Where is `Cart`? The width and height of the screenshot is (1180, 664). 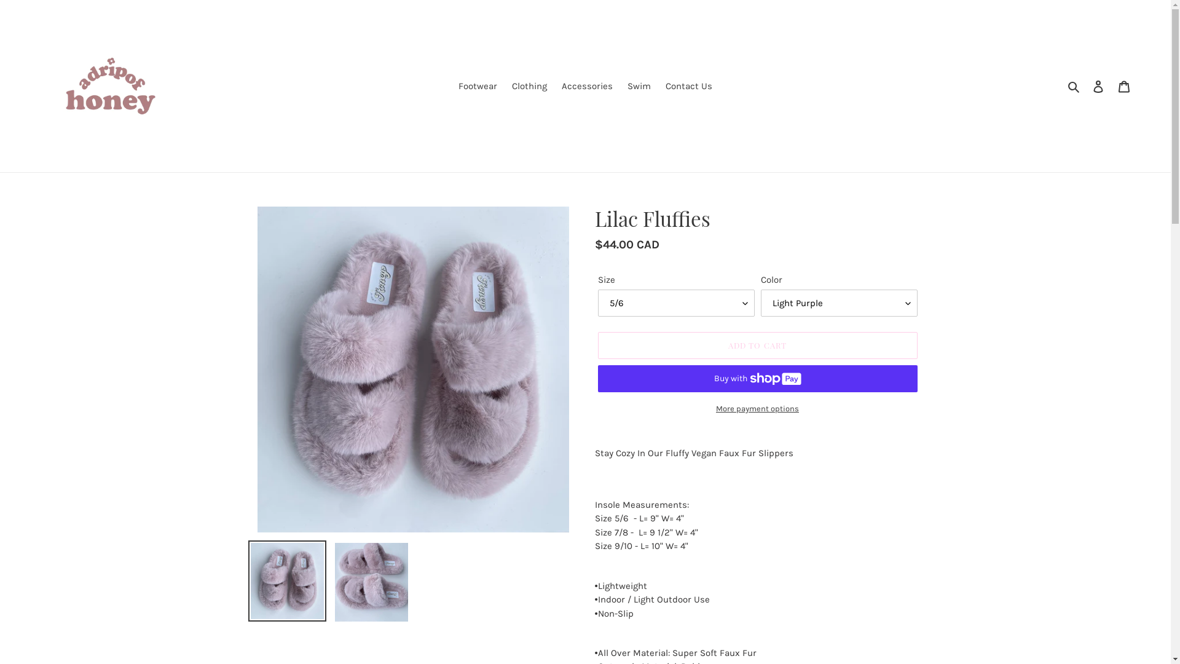
Cart is located at coordinates (1124, 86).